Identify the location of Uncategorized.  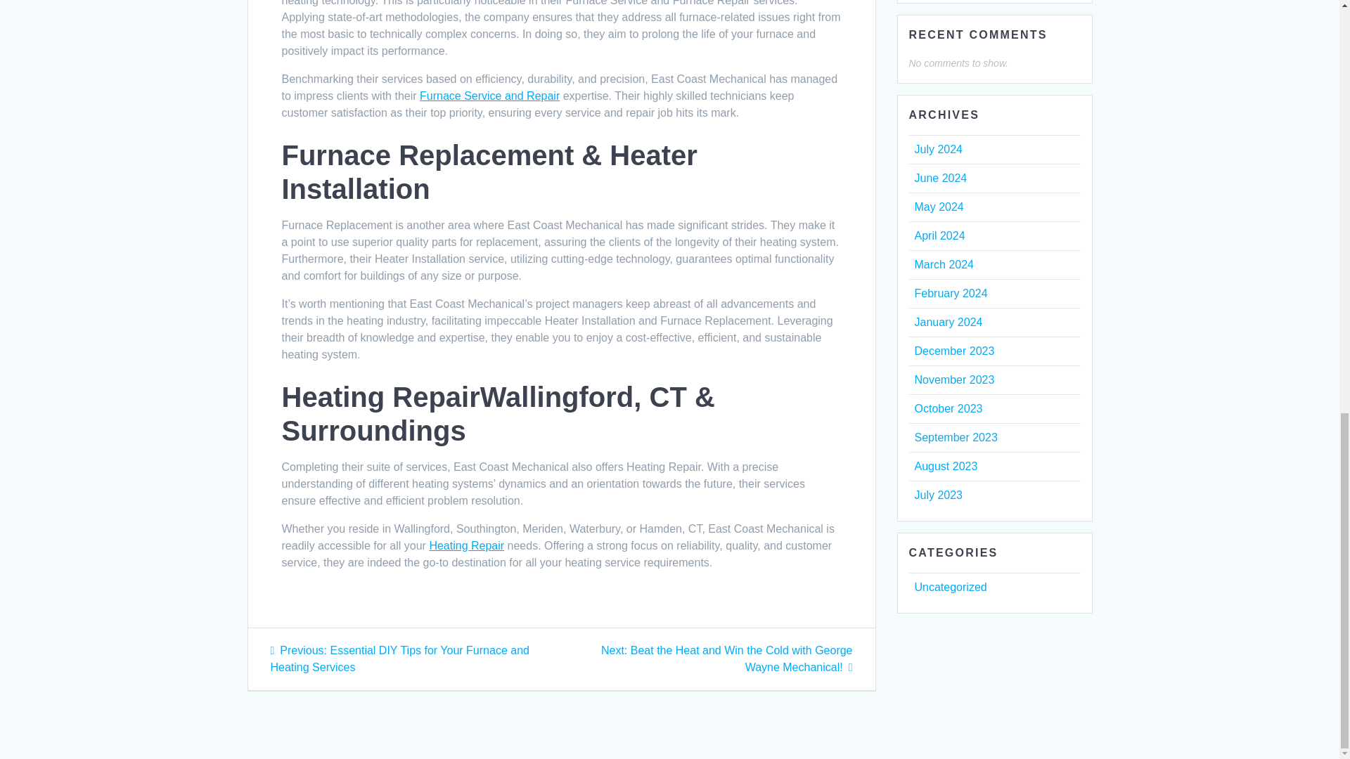
(950, 587).